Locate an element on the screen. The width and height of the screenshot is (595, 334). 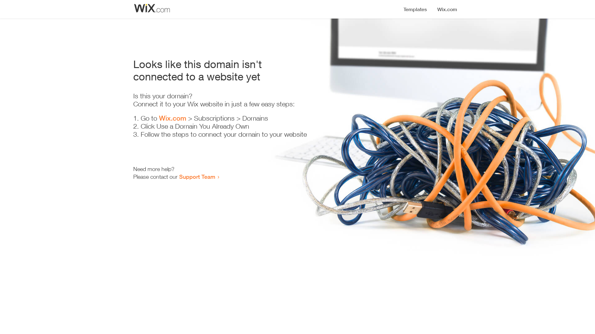
Support Team is located at coordinates (197, 177).